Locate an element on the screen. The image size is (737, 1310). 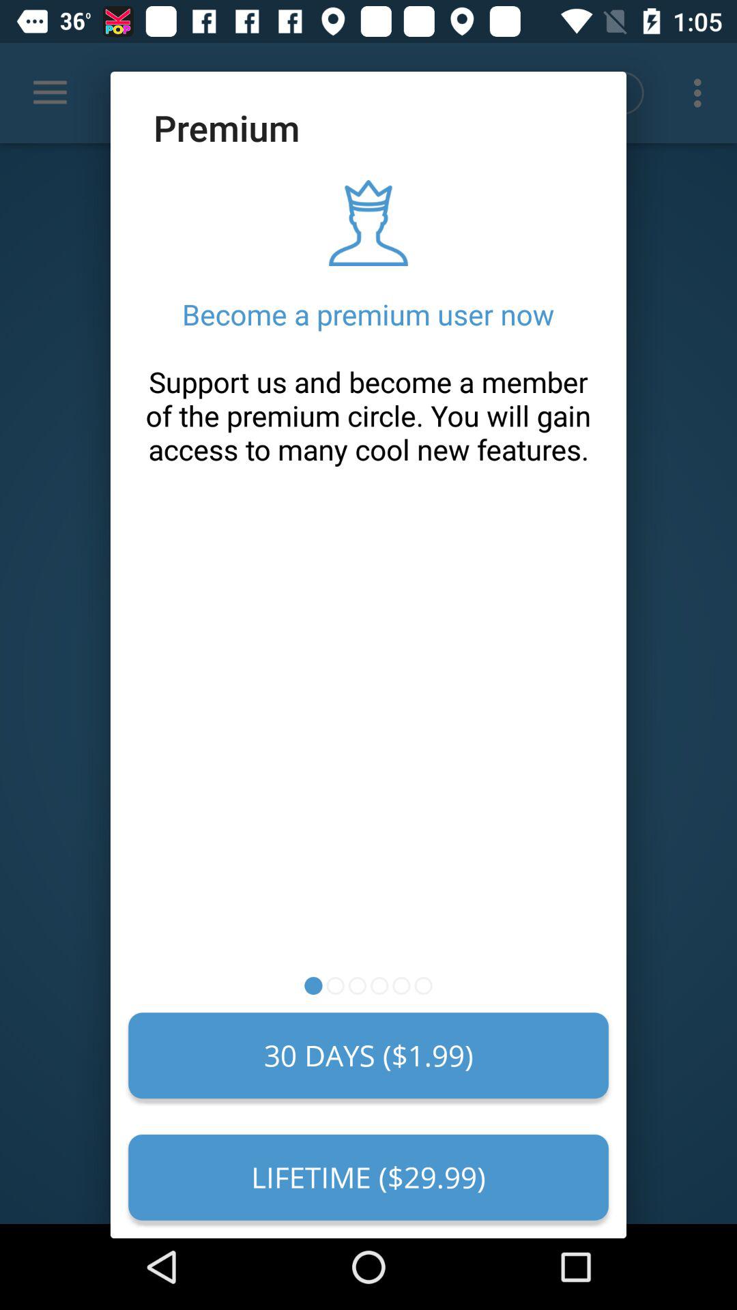
launch the 30 days 1 icon is located at coordinates (369, 1056).